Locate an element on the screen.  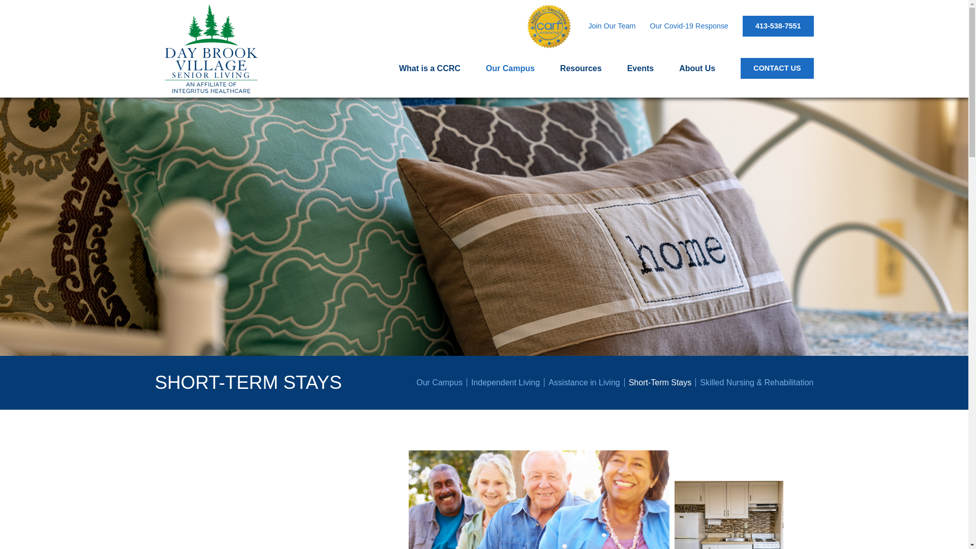
Join Our Team is located at coordinates (612, 26).